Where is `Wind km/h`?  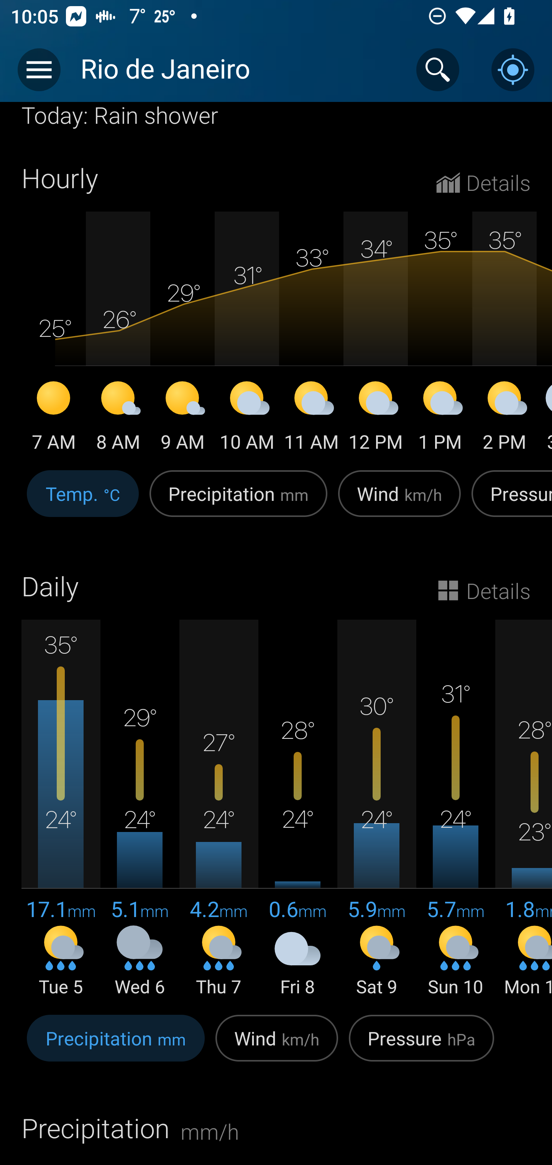 Wind km/h is located at coordinates (277, 1046).